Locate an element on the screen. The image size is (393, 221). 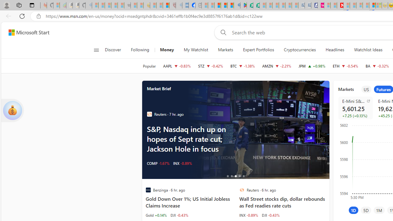
BTC Bitcoin decrease 60,534.75 -837.20 -1.38% is located at coordinates (243, 66).